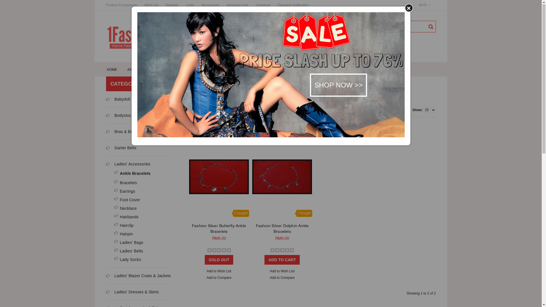 Image resolution: width=546 pixels, height=307 pixels. What do you see at coordinates (263, 5) in the screenshot?
I see `Checkout` at bounding box center [263, 5].